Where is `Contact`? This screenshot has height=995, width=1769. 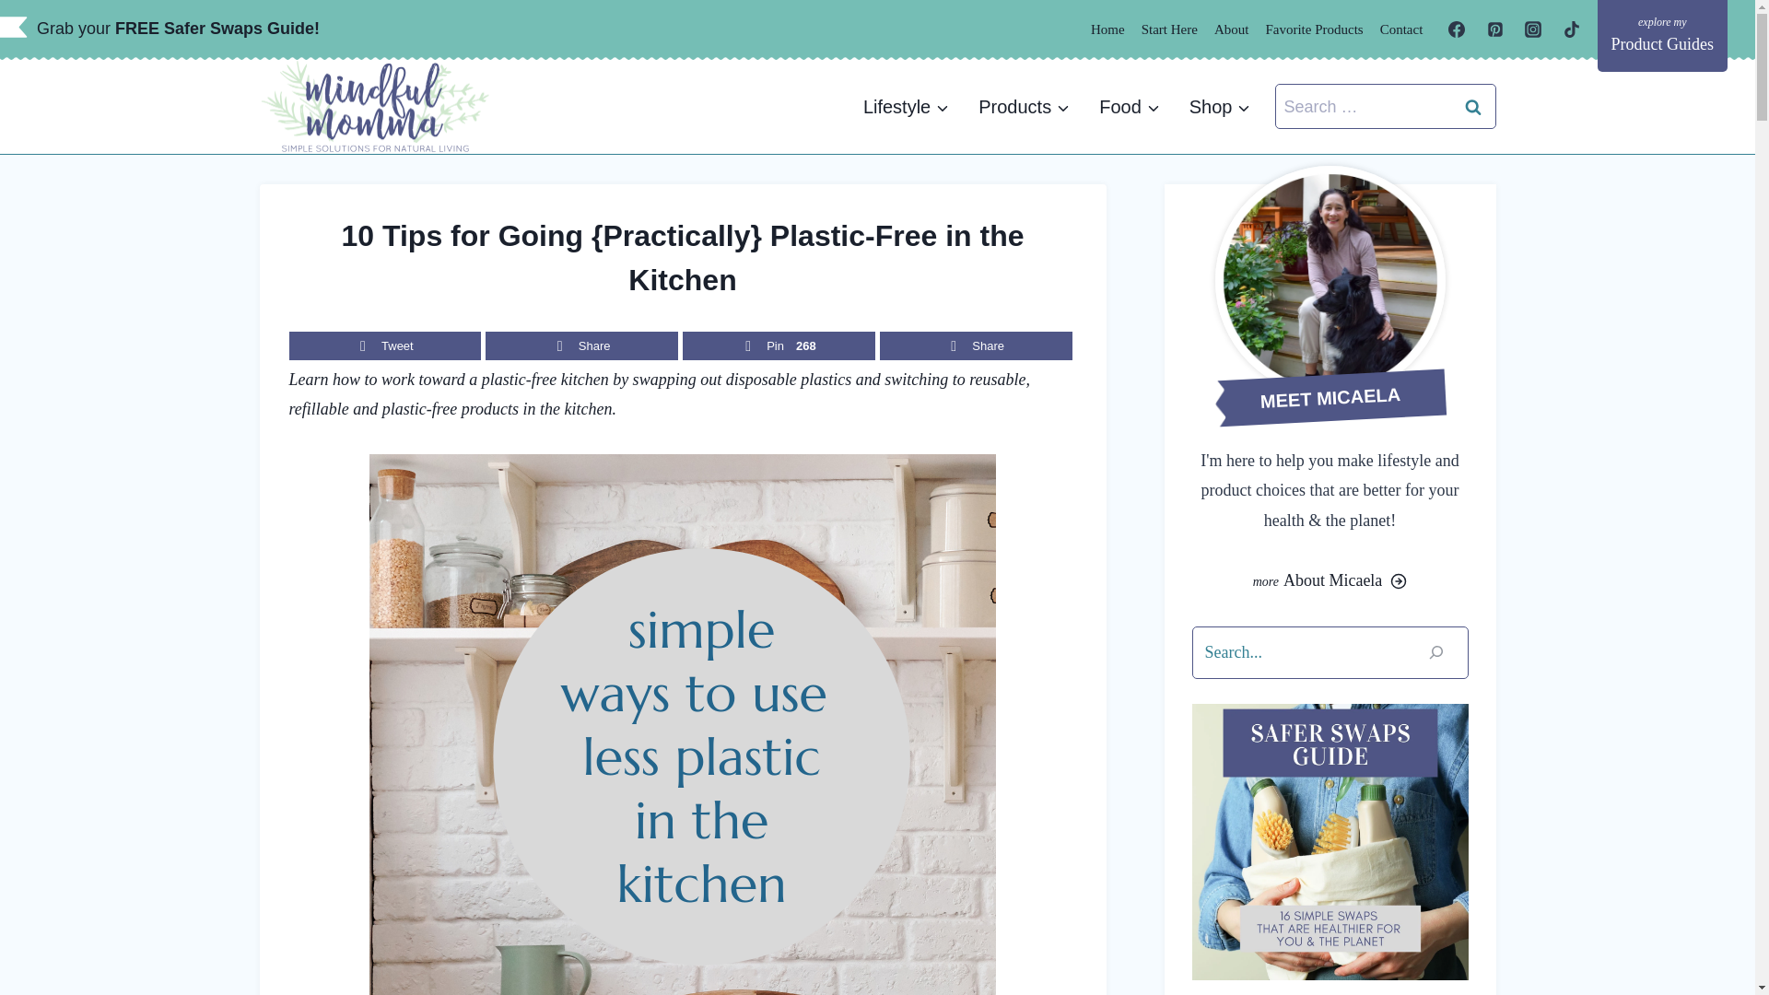 Contact is located at coordinates (1401, 29).